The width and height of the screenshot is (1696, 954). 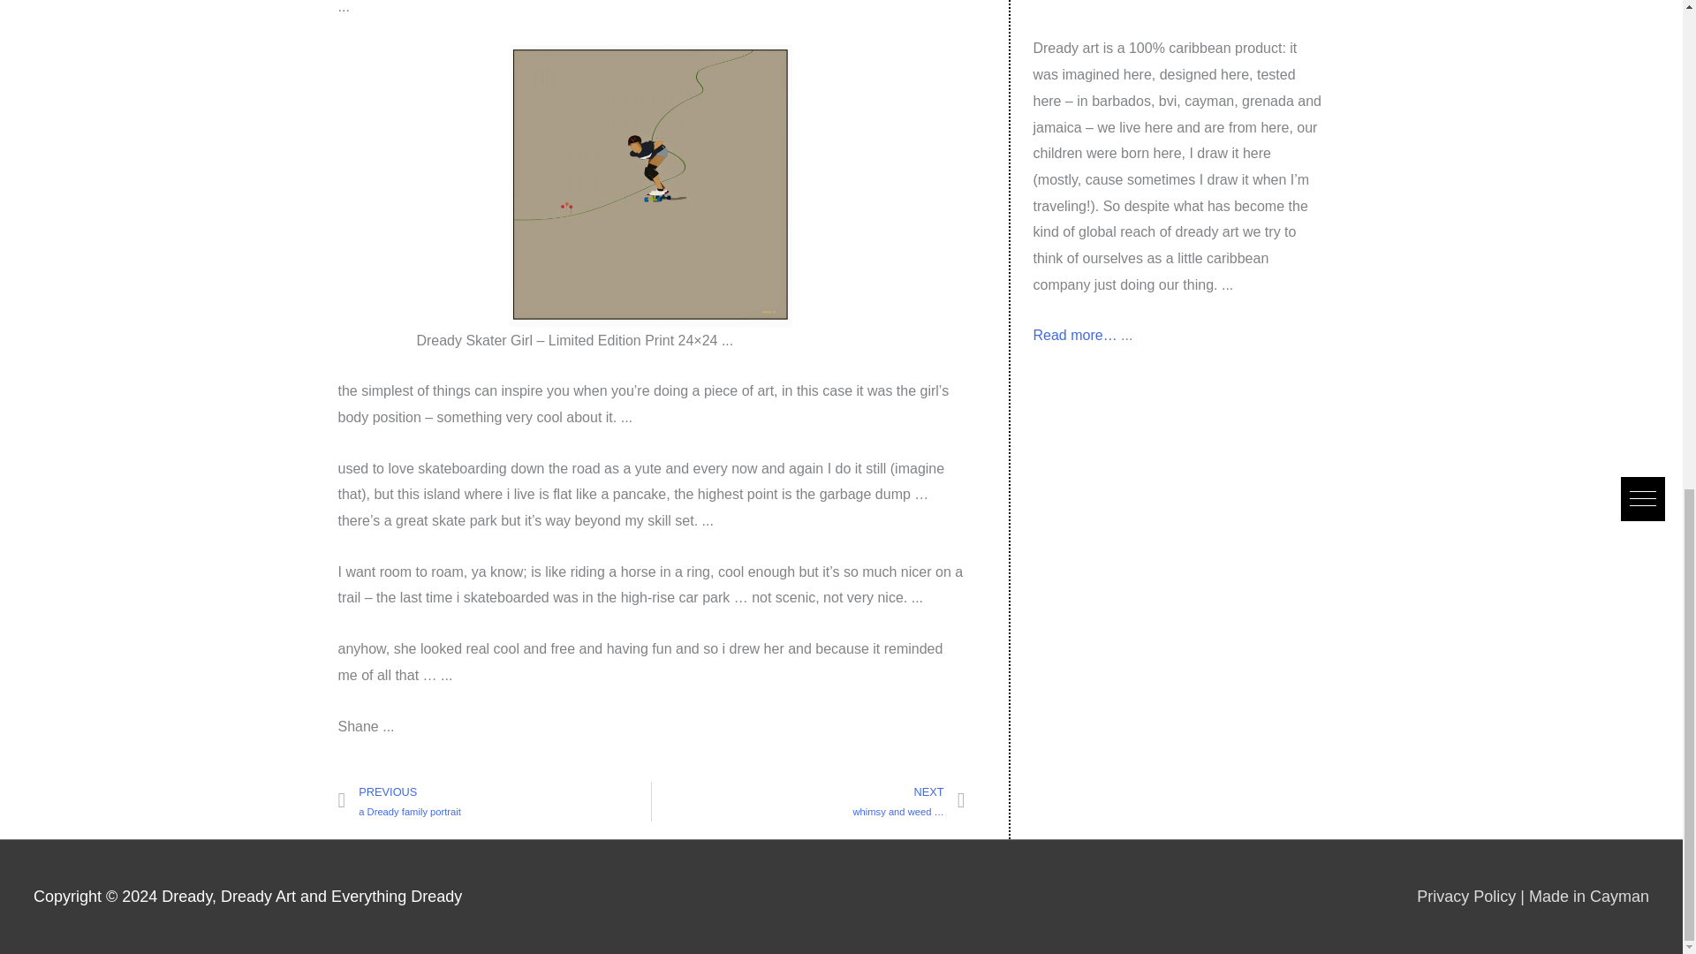 What do you see at coordinates (1466, 896) in the screenshot?
I see `Privacy Policy` at bounding box center [1466, 896].